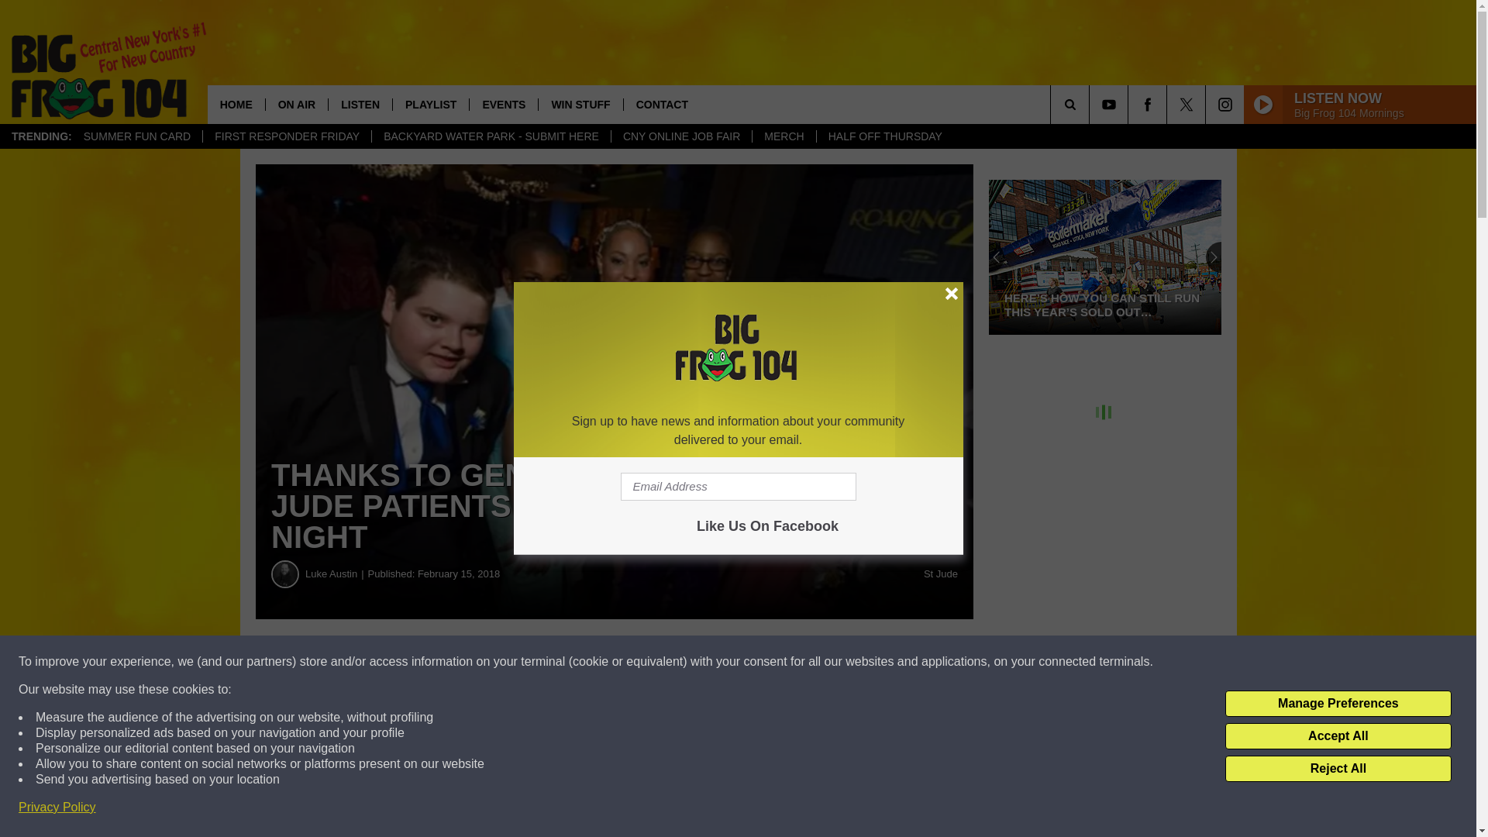 The width and height of the screenshot is (1488, 837). What do you see at coordinates (136, 136) in the screenshot?
I see `SUMMER FUN CARD` at bounding box center [136, 136].